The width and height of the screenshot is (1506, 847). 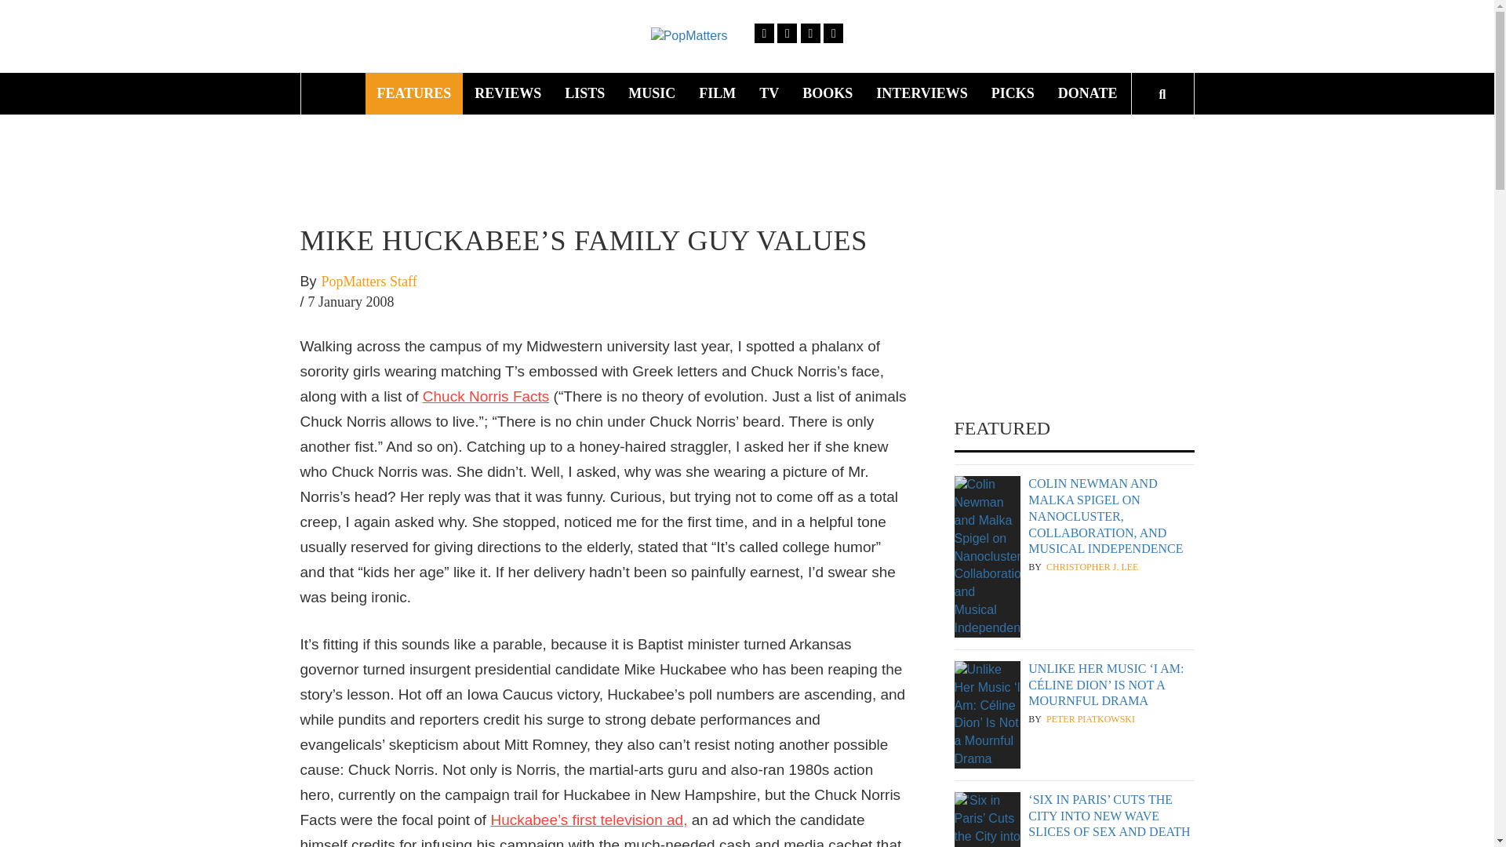 I want to click on INTERVIEWS, so click(x=922, y=93).